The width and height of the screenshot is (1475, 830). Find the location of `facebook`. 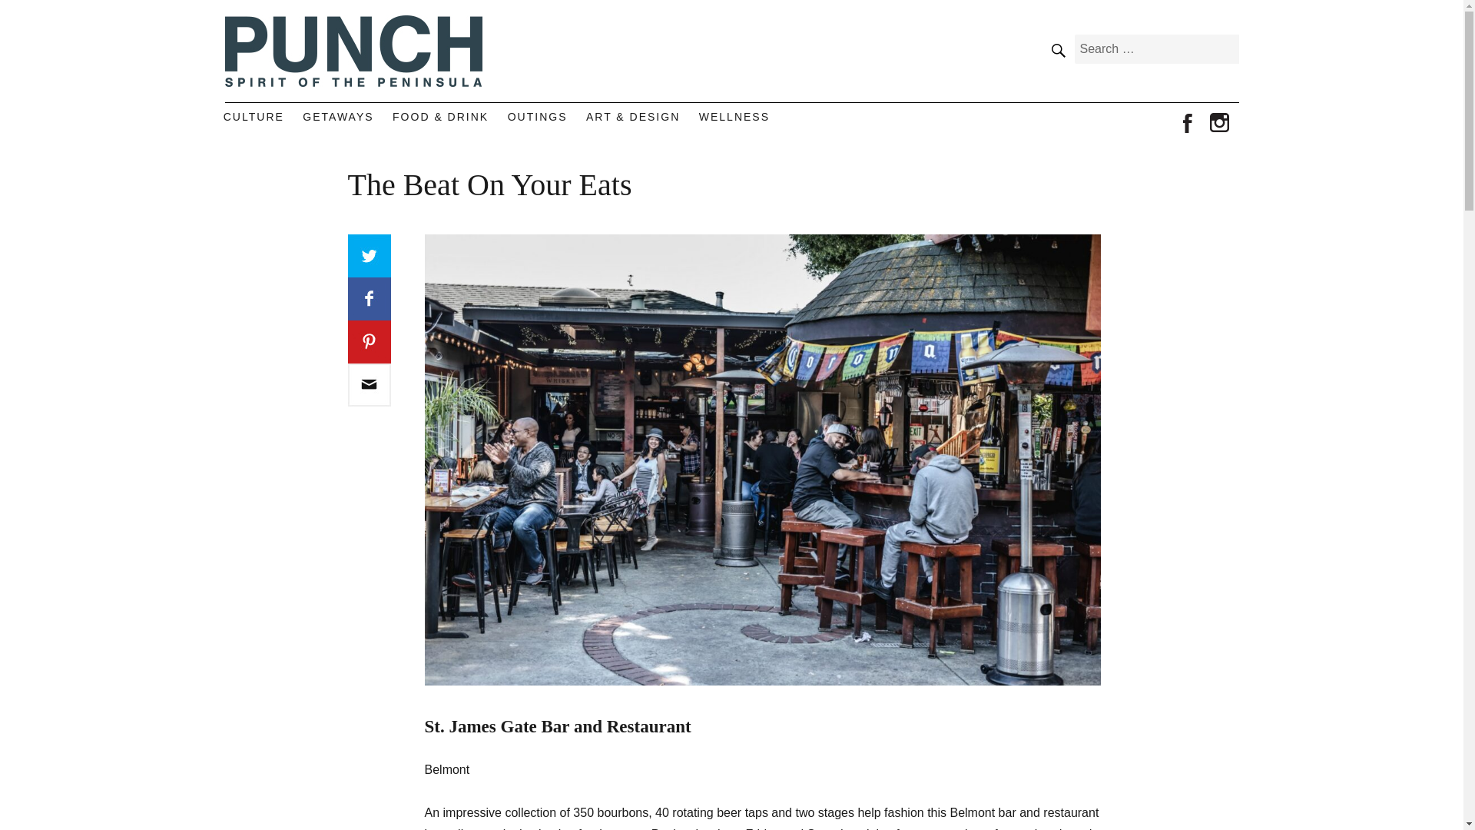

facebook is located at coordinates (1187, 124).